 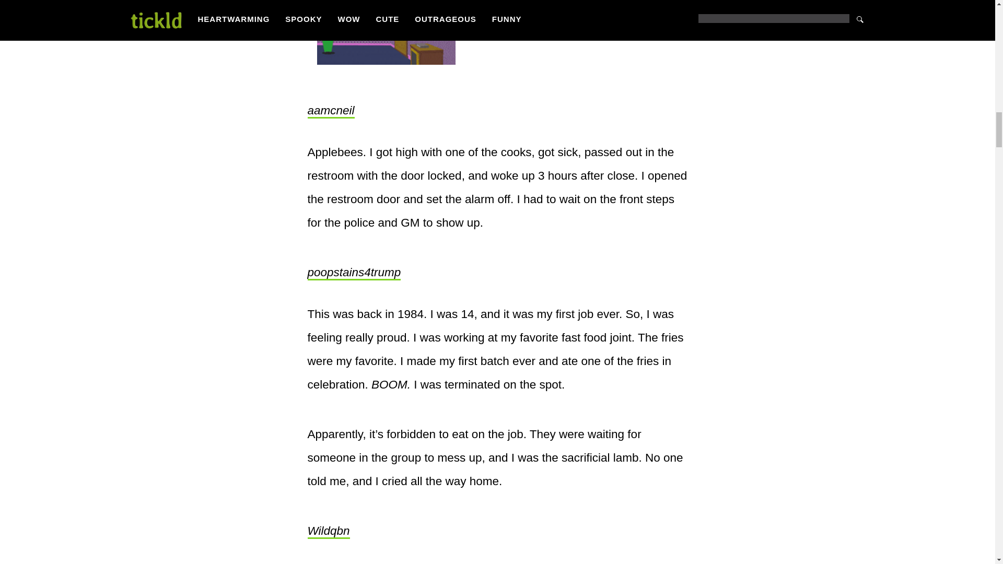 What do you see at coordinates (330, 111) in the screenshot?
I see `aamcneil` at bounding box center [330, 111].